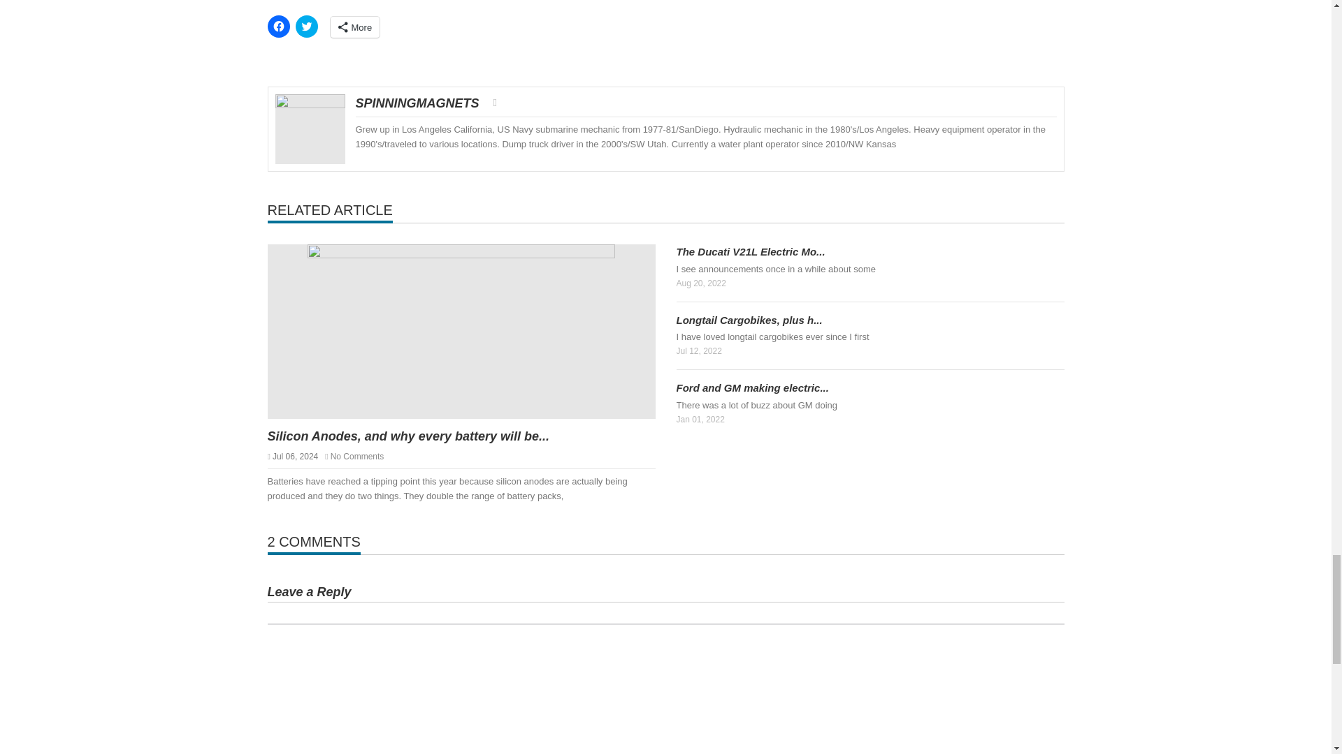 This screenshot has width=1342, height=754. What do you see at coordinates (306, 27) in the screenshot?
I see `Click to share on Twitter` at bounding box center [306, 27].